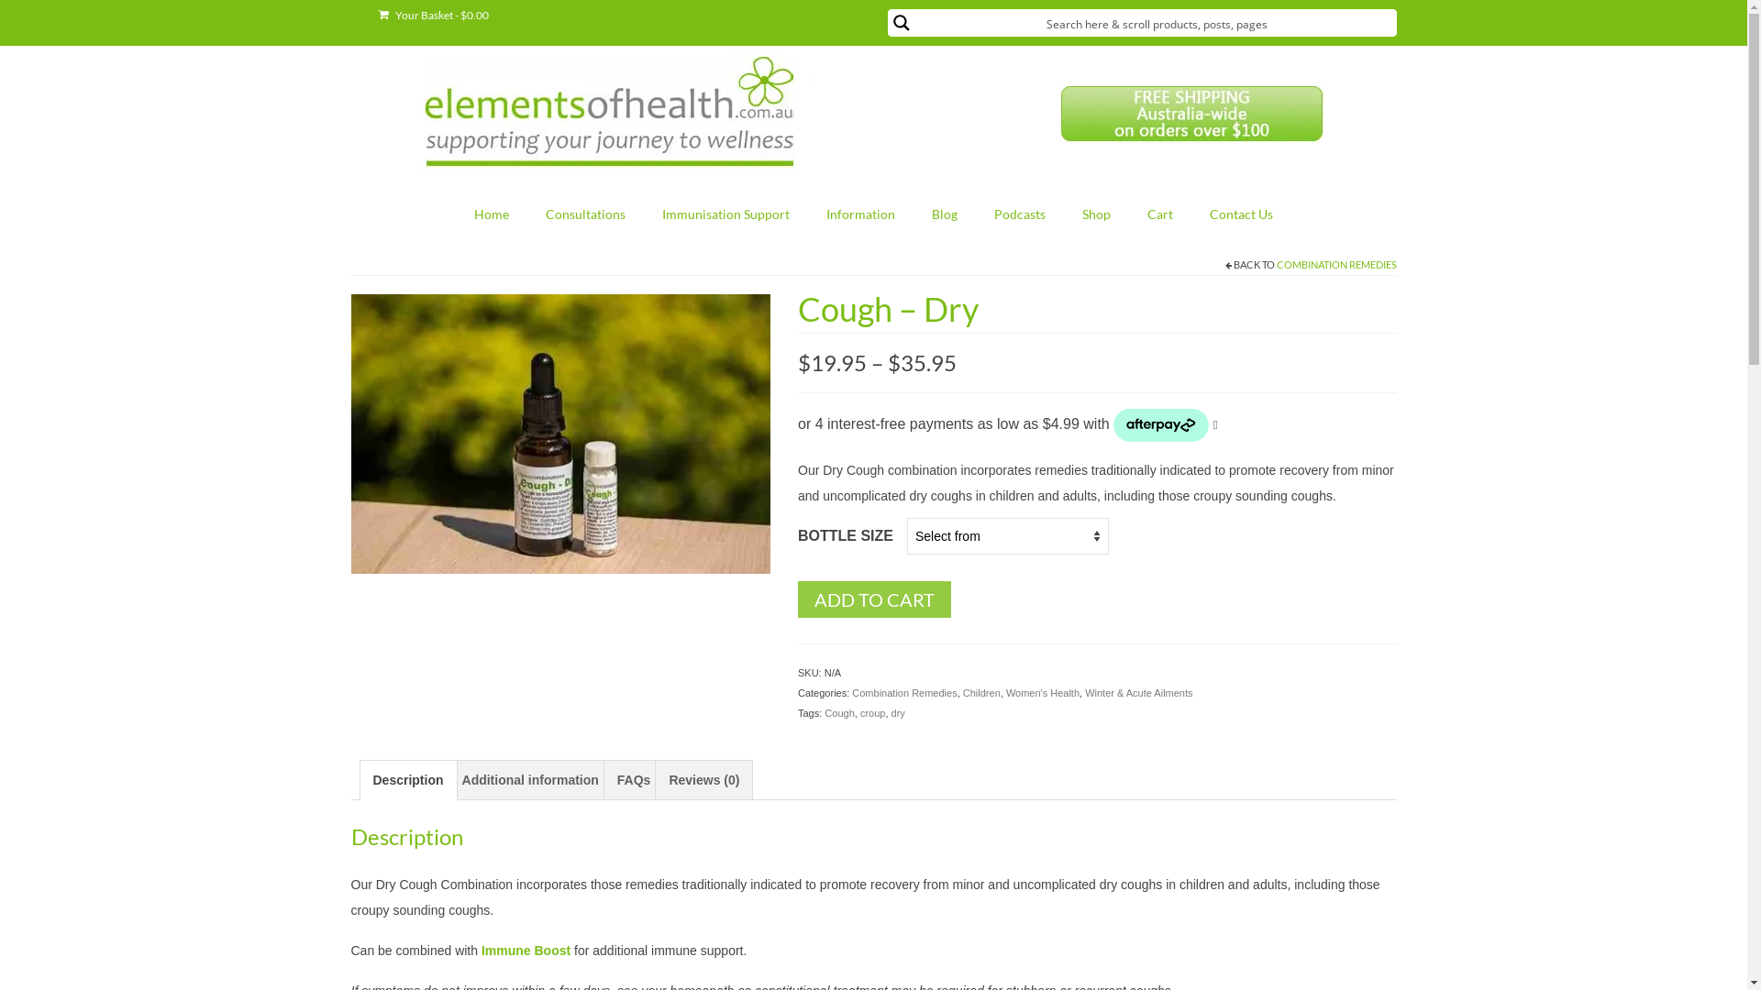  Describe the element at coordinates (860, 214) in the screenshot. I see `Information` at that location.